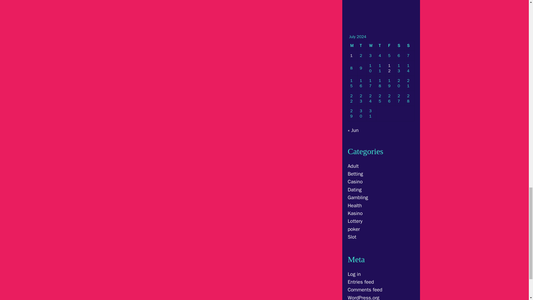 Image resolution: width=533 pixels, height=300 pixels. I want to click on Sunday, so click(409, 46).